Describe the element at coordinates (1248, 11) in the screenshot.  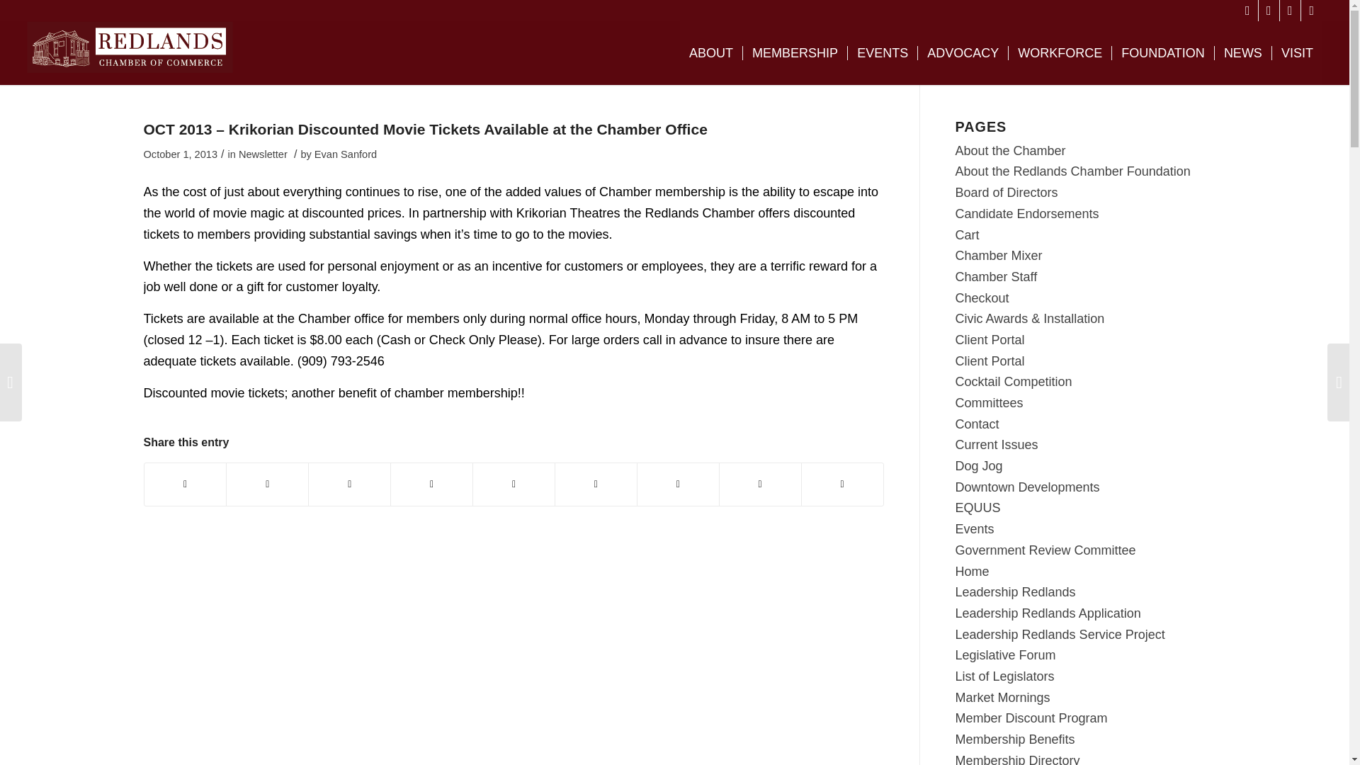
I see `Facebook` at that location.